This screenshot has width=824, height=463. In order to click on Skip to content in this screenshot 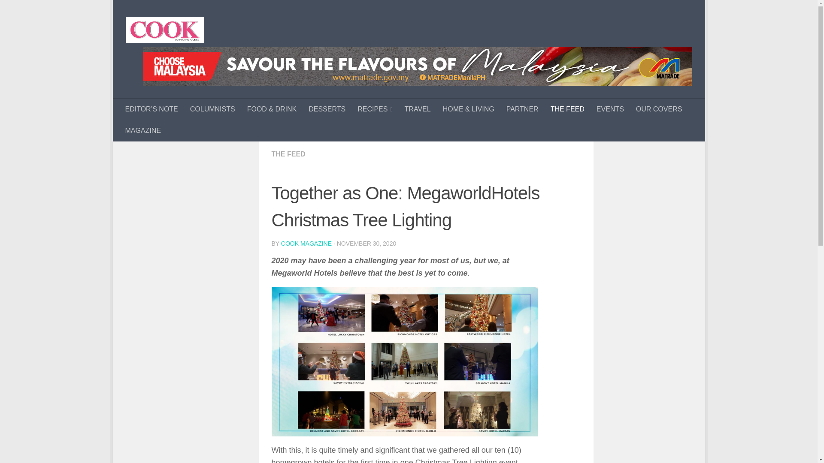, I will do `click(149, 12)`.